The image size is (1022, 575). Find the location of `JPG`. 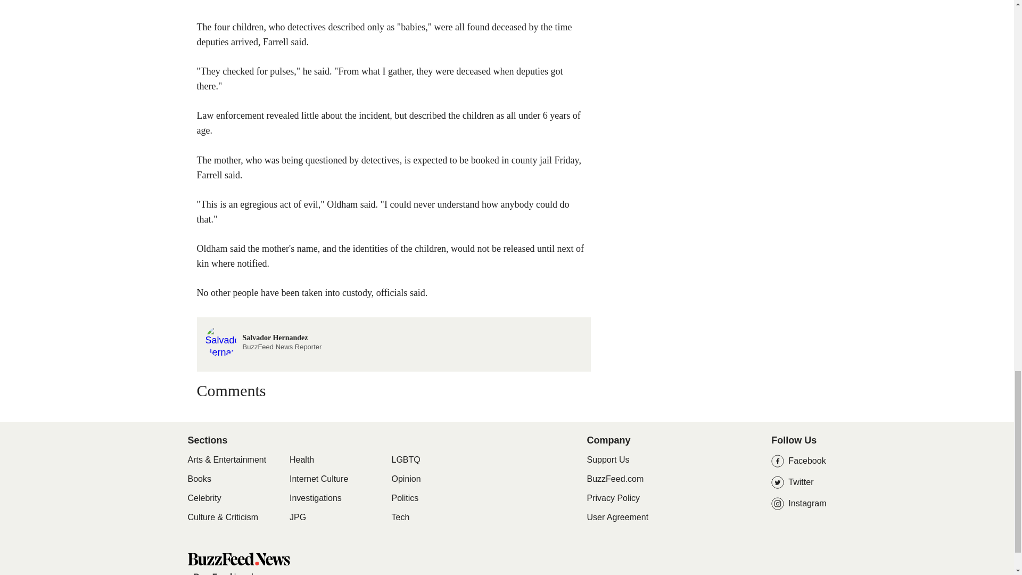

JPG is located at coordinates (400, 517).